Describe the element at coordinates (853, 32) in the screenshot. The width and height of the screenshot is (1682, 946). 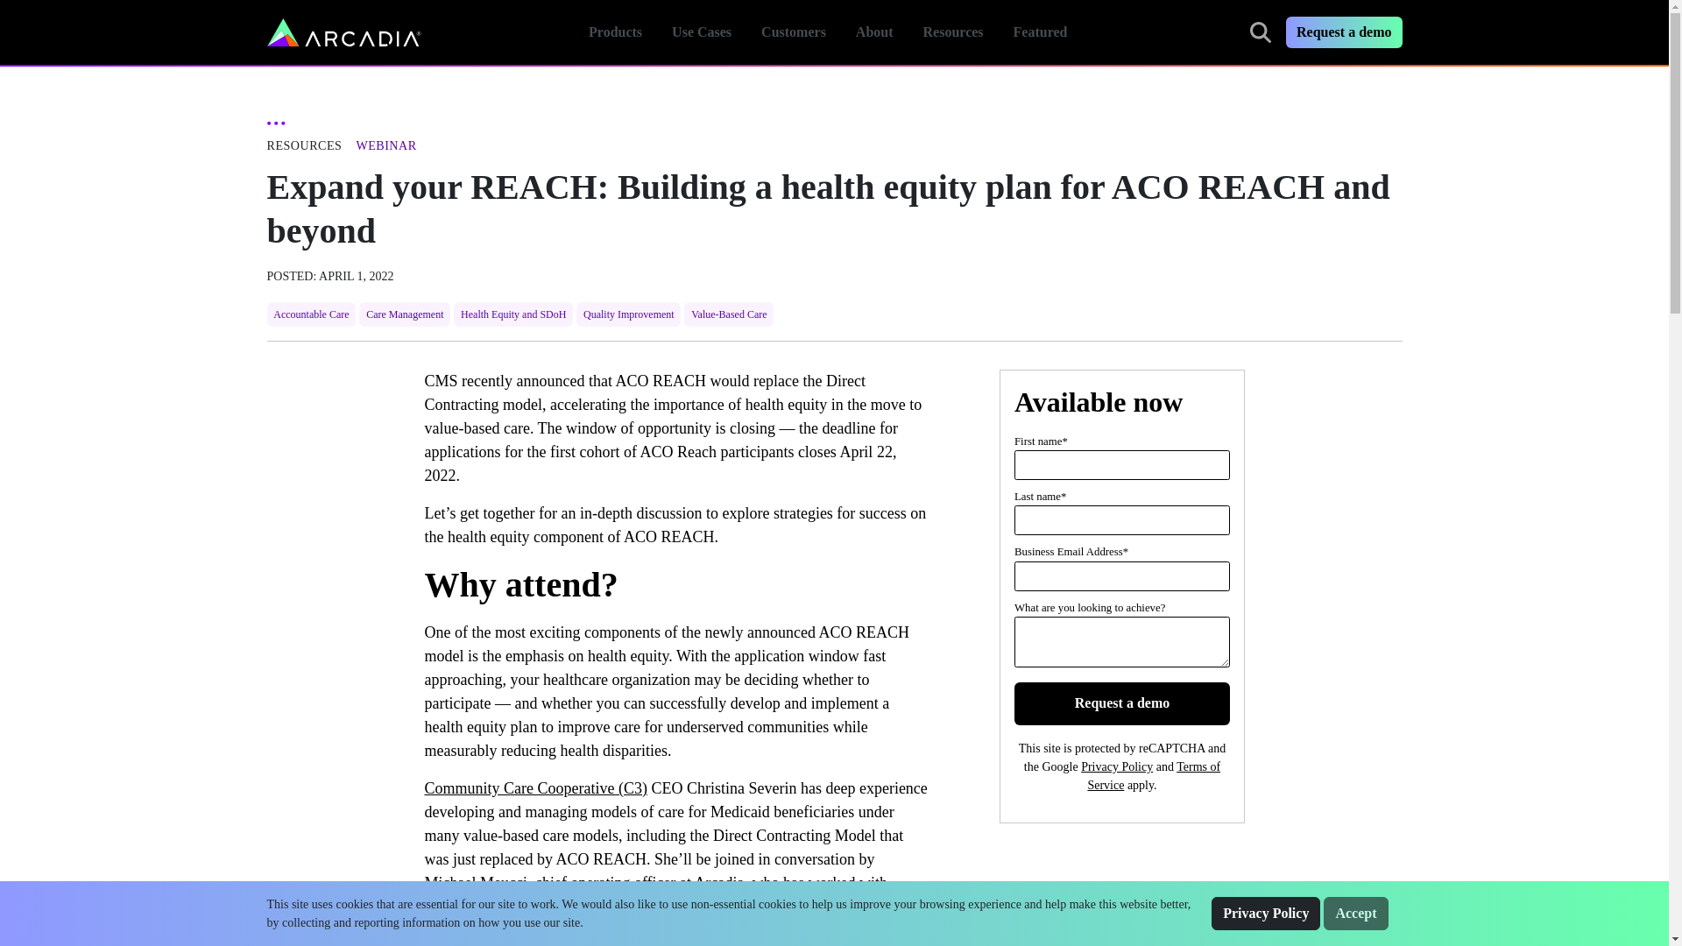
I see `About` at that location.